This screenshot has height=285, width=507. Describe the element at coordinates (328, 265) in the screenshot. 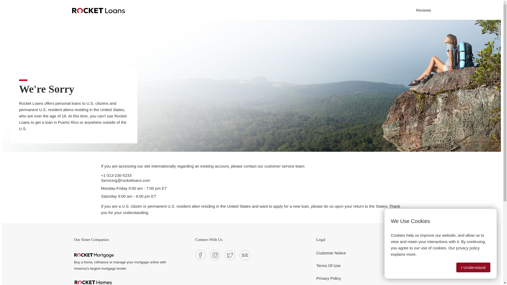

I see `Terms Of Use` at that location.